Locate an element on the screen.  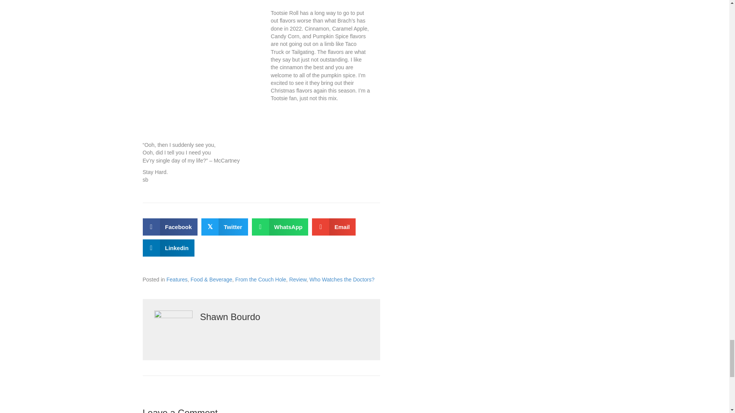
Features is located at coordinates (177, 279).